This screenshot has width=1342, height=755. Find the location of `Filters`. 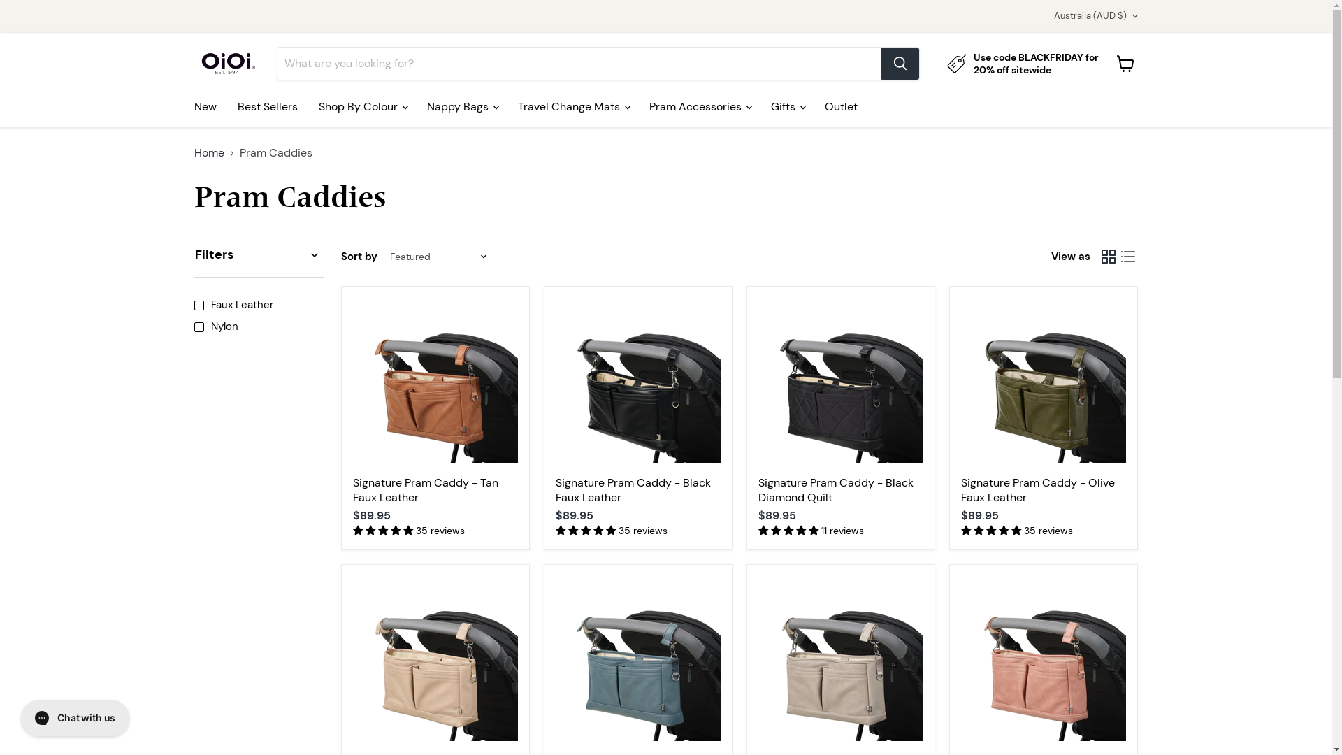

Filters is located at coordinates (259, 254).